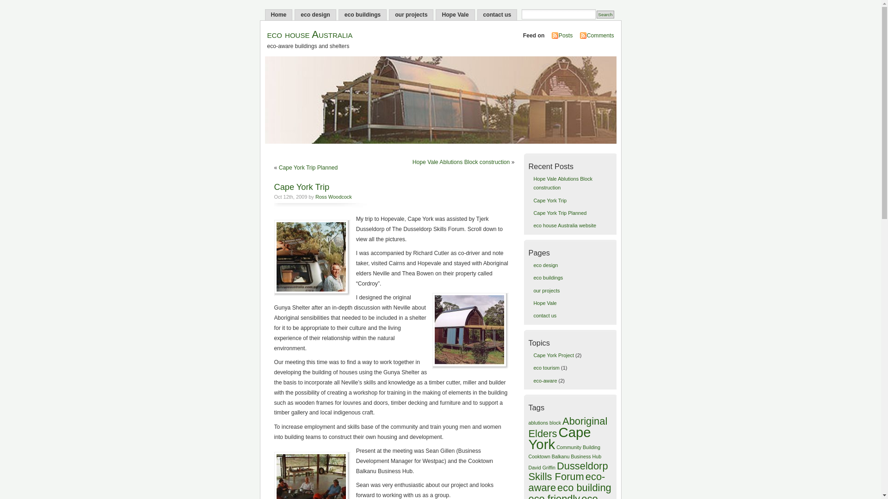  I want to click on Dusseldorp Skills Forum, so click(568, 471).